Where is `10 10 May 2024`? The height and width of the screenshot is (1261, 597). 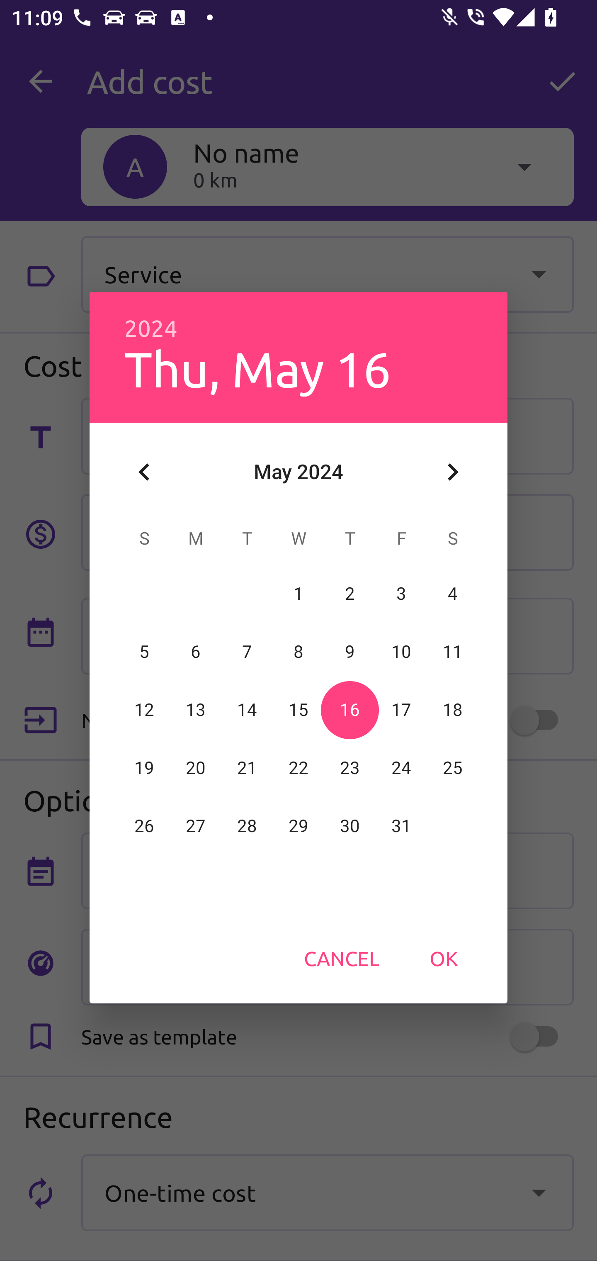 10 10 May 2024 is located at coordinates (401, 652).